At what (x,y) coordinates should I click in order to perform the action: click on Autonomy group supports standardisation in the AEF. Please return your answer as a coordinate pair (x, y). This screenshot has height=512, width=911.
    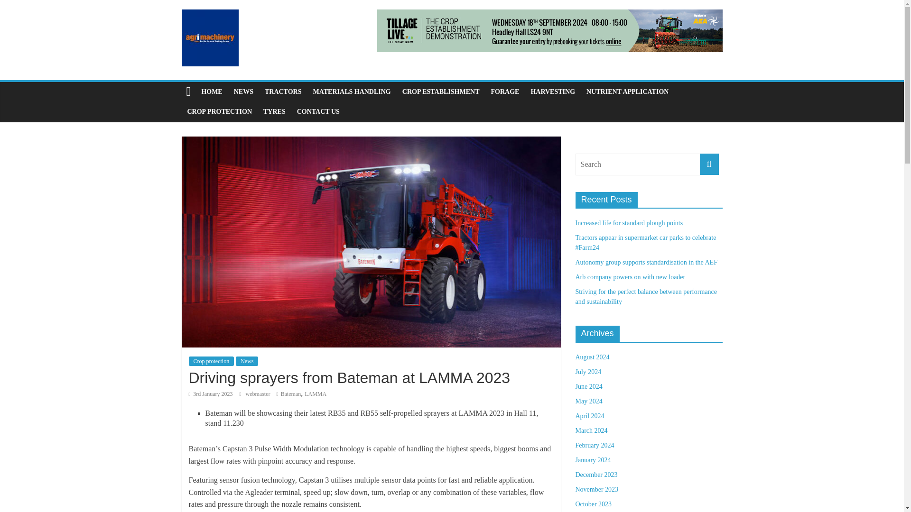
    Looking at the image, I should click on (646, 262).